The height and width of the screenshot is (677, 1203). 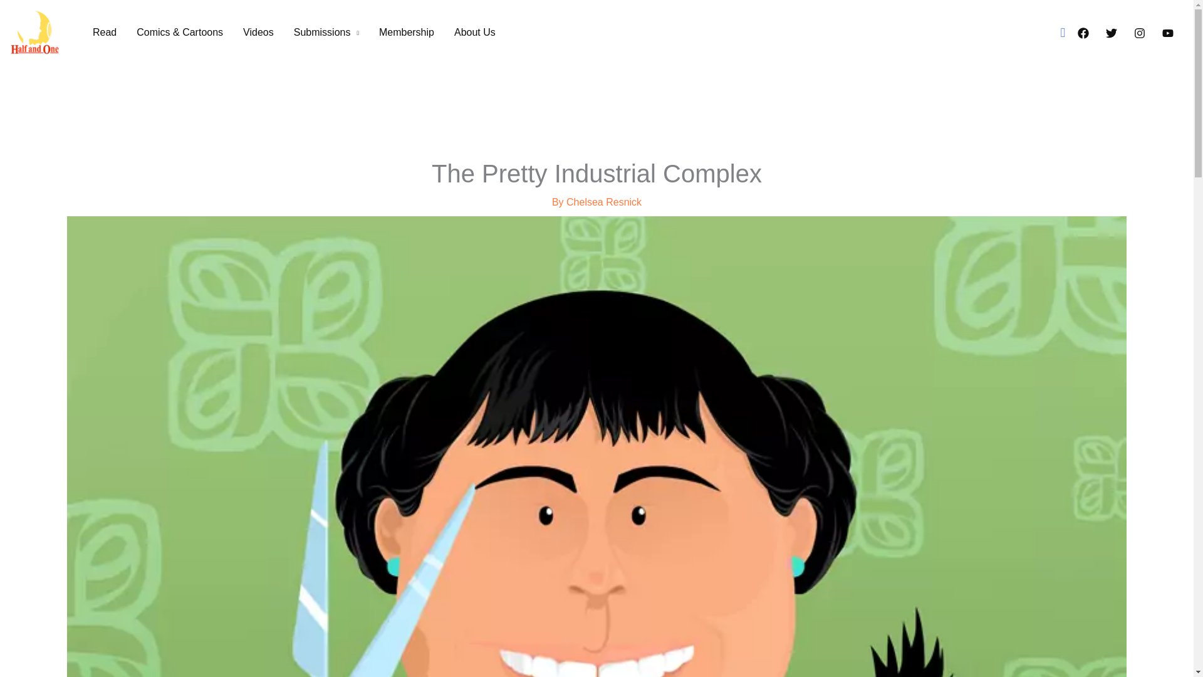 I want to click on Membership, so click(x=406, y=33).